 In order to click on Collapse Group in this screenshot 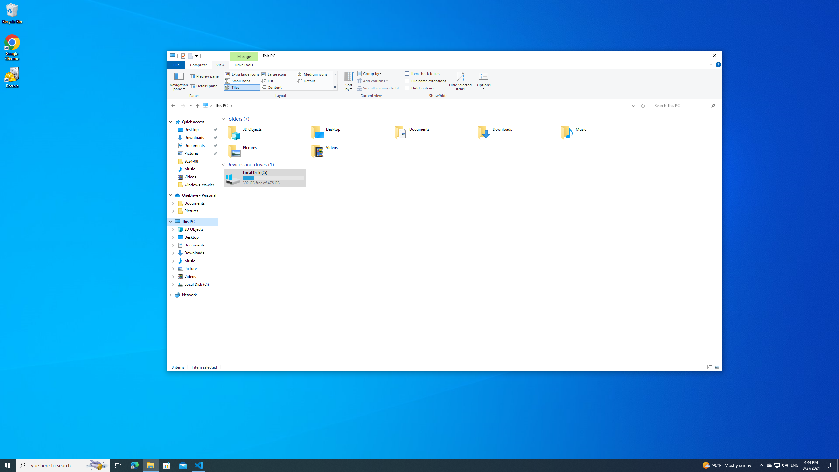, I will do `click(223, 165)`.